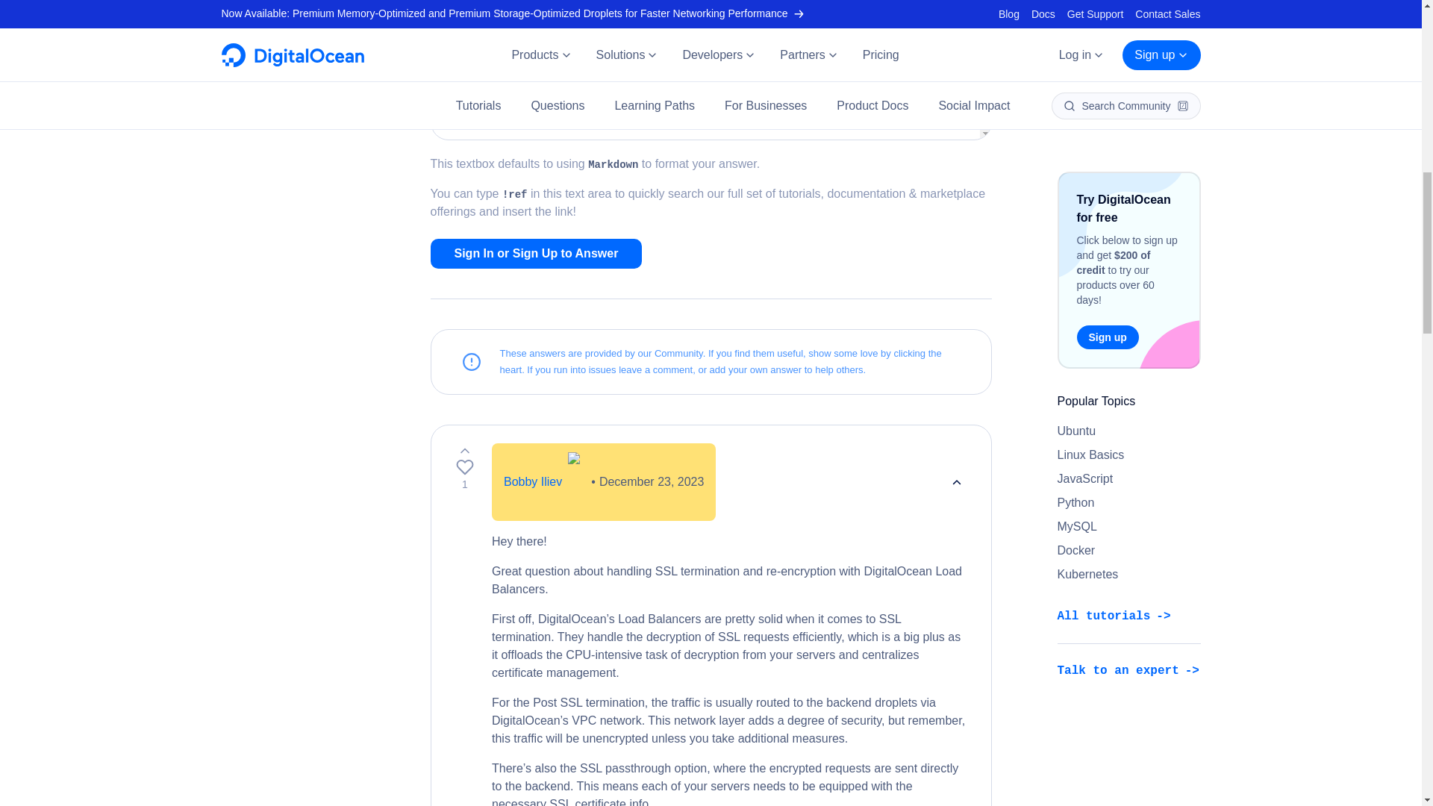  Describe the element at coordinates (603, 76) in the screenshot. I see `Heading 1` at that location.